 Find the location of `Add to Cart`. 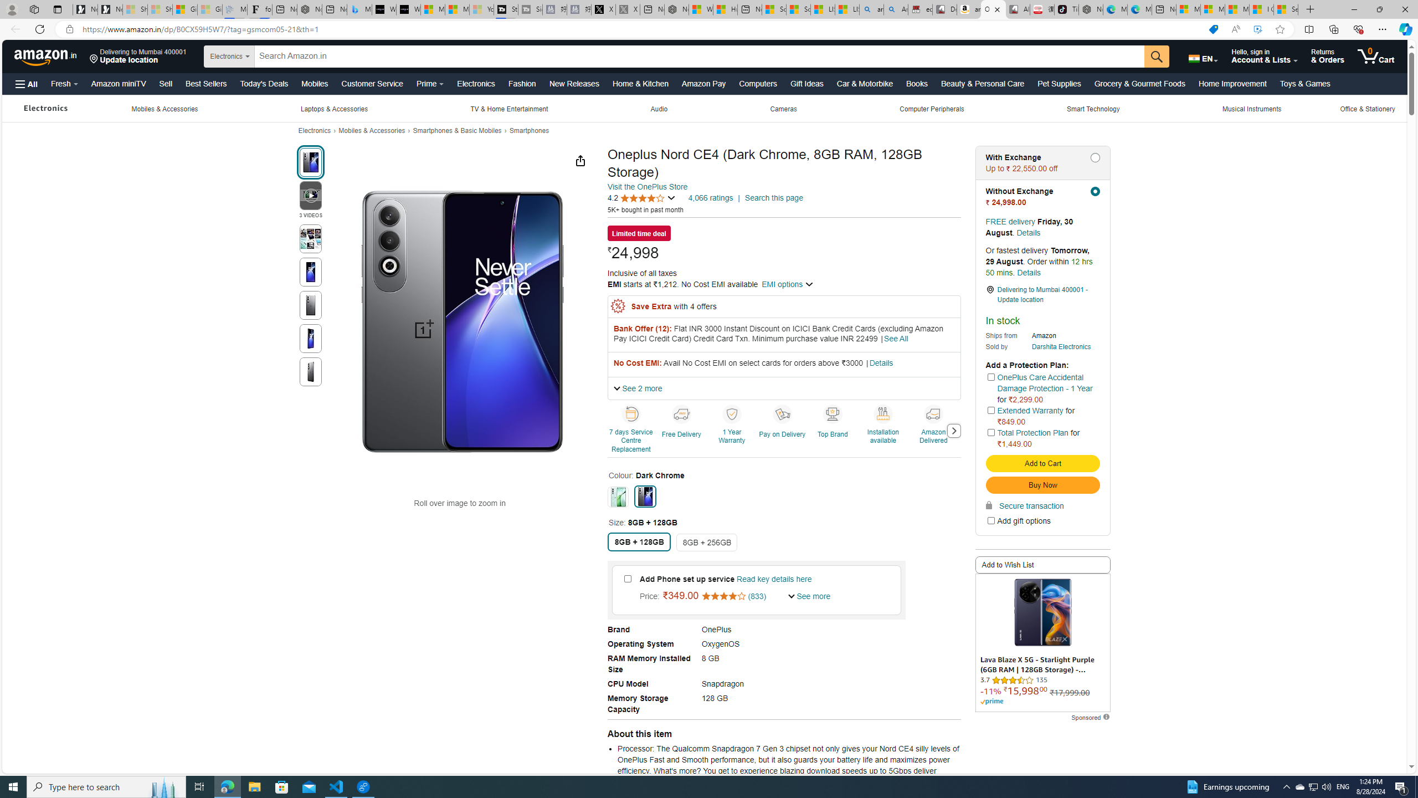

Add to Cart is located at coordinates (1042, 463).